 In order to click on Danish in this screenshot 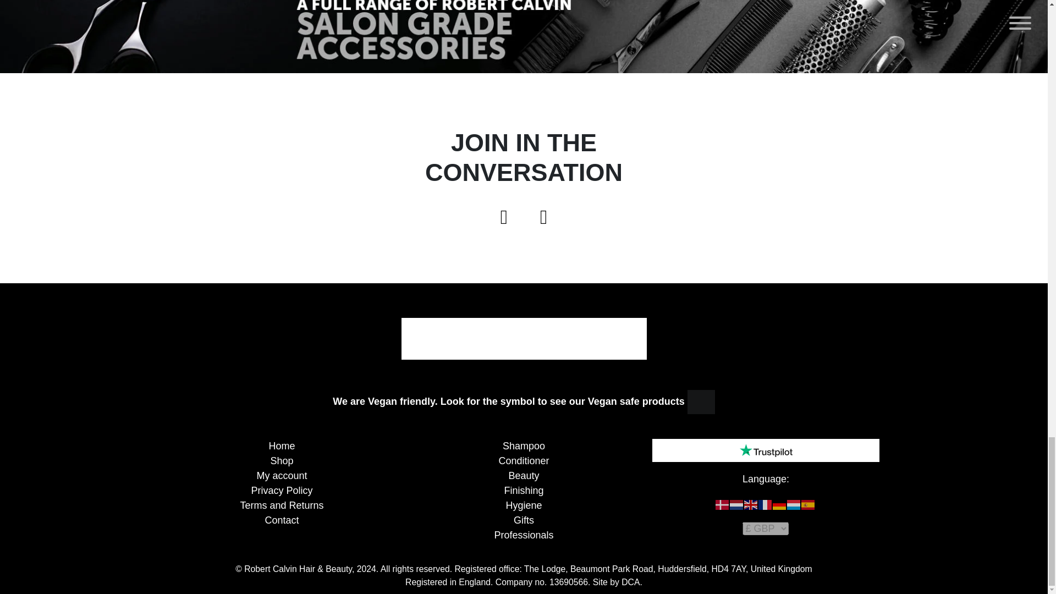, I will do `click(723, 504)`.